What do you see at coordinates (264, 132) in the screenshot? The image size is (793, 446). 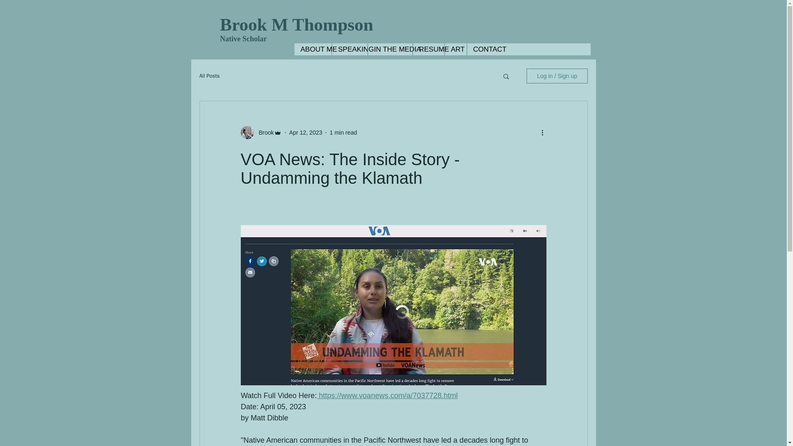 I see `Brook` at bounding box center [264, 132].